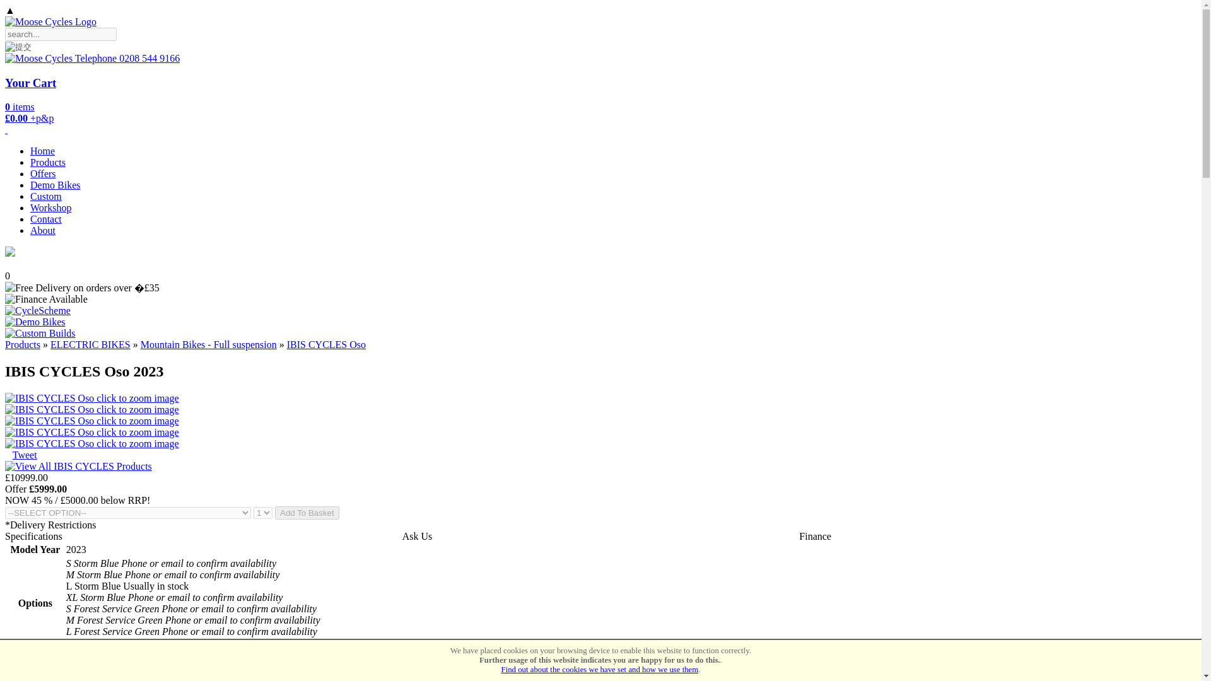 The height and width of the screenshot is (681, 1211). I want to click on About Us, so click(43, 230).